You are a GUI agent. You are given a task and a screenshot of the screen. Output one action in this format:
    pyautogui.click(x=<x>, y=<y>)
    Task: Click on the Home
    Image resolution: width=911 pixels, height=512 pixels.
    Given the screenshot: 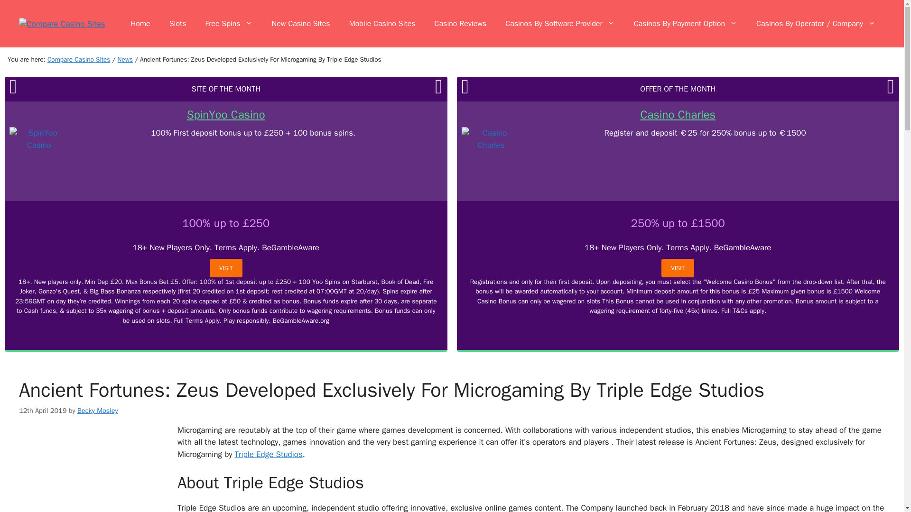 What is the action you would take?
    pyautogui.click(x=140, y=24)
    